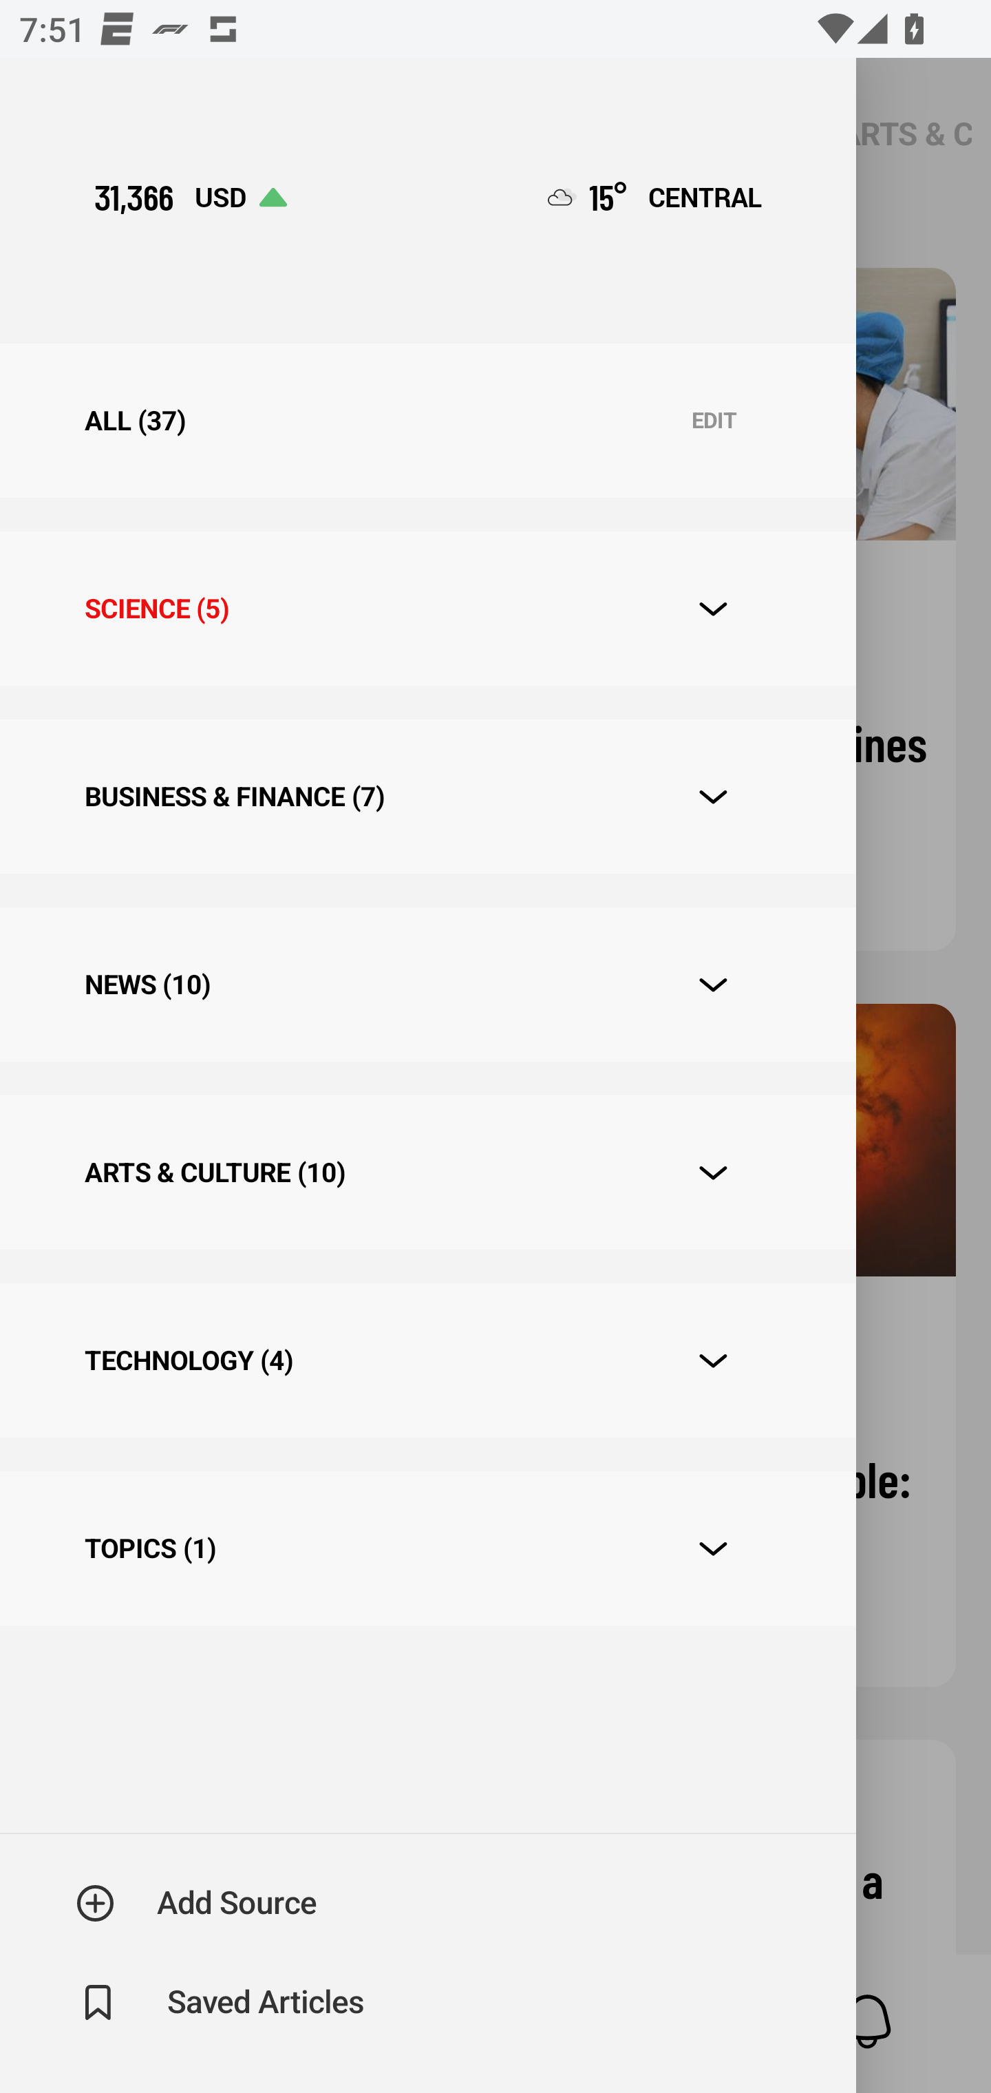 This screenshot has height=2093, width=991. Describe the element at coordinates (190, 196) in the screenshot. I see `31,366 USD Current State of the Currency` at that location.